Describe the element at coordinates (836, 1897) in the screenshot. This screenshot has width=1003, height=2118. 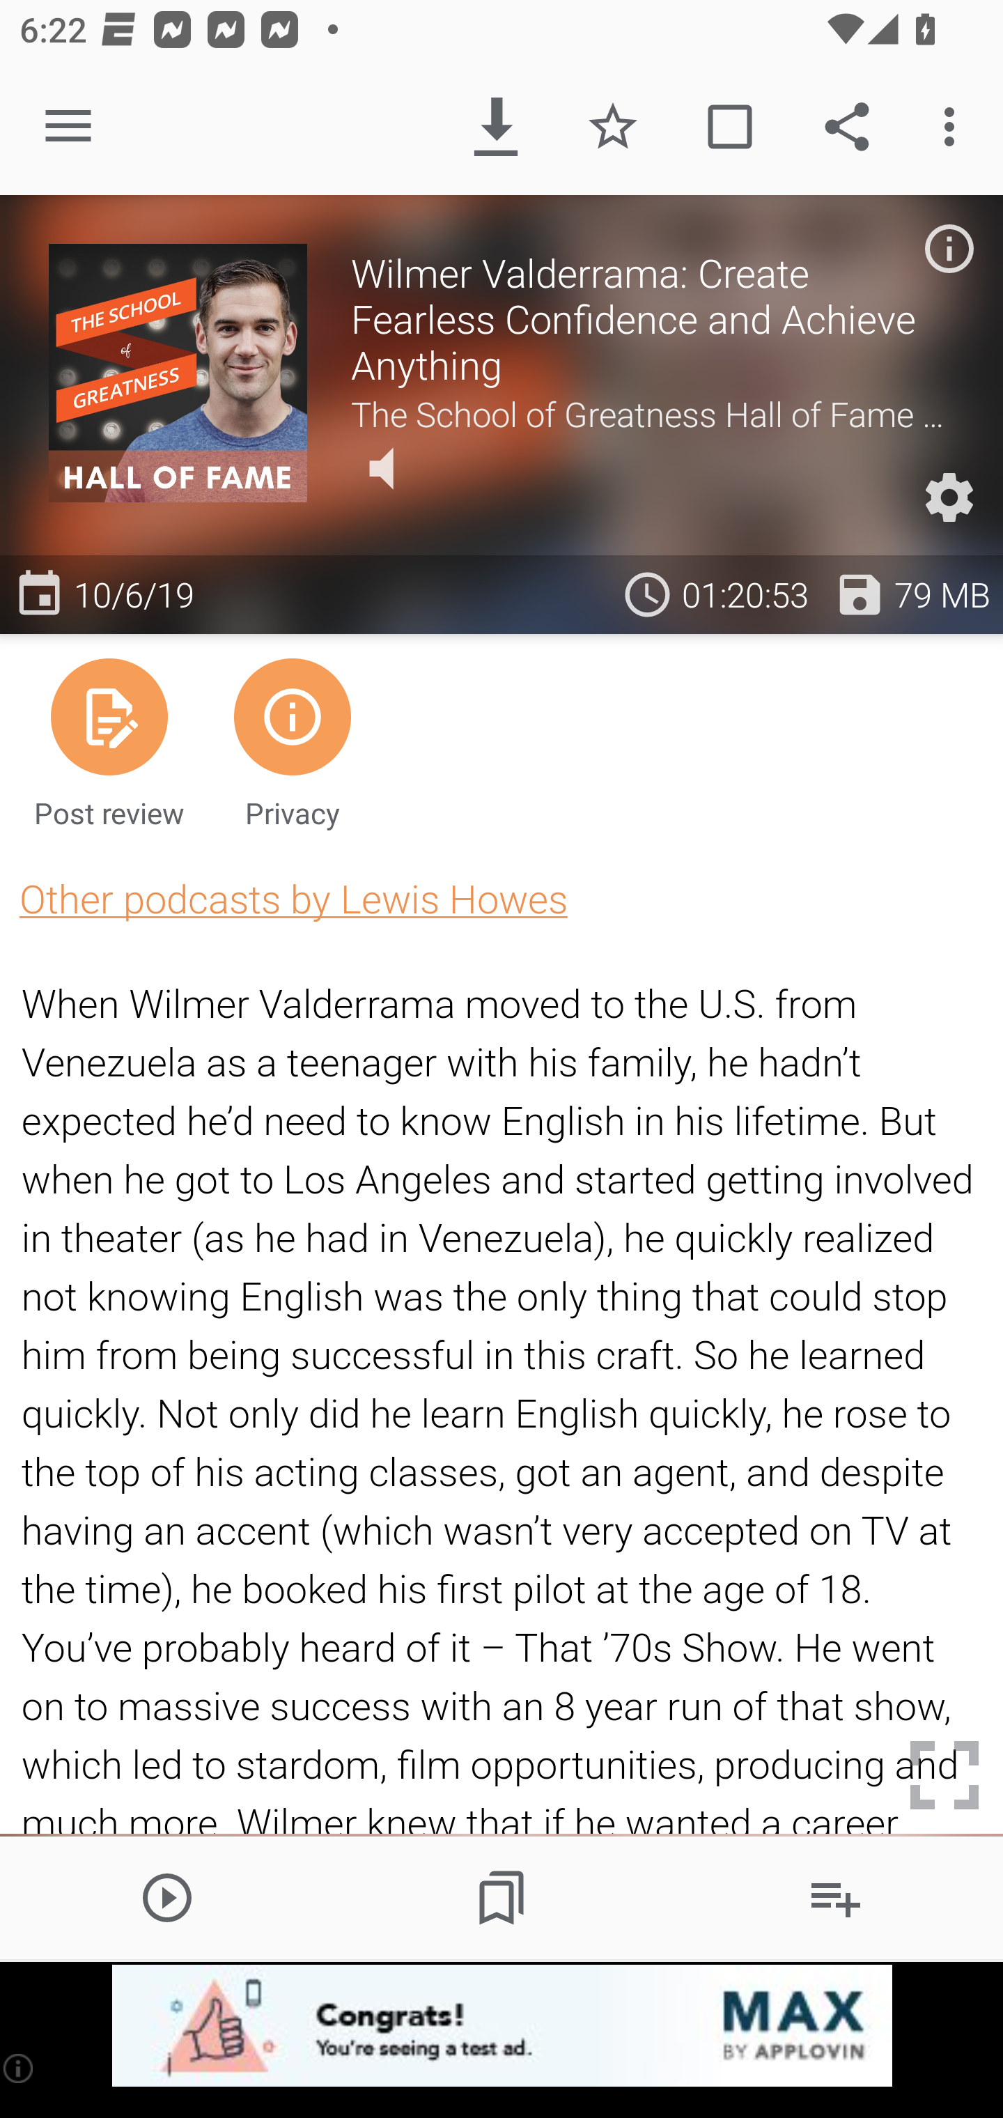
I see `Add to Playlist` at that location.